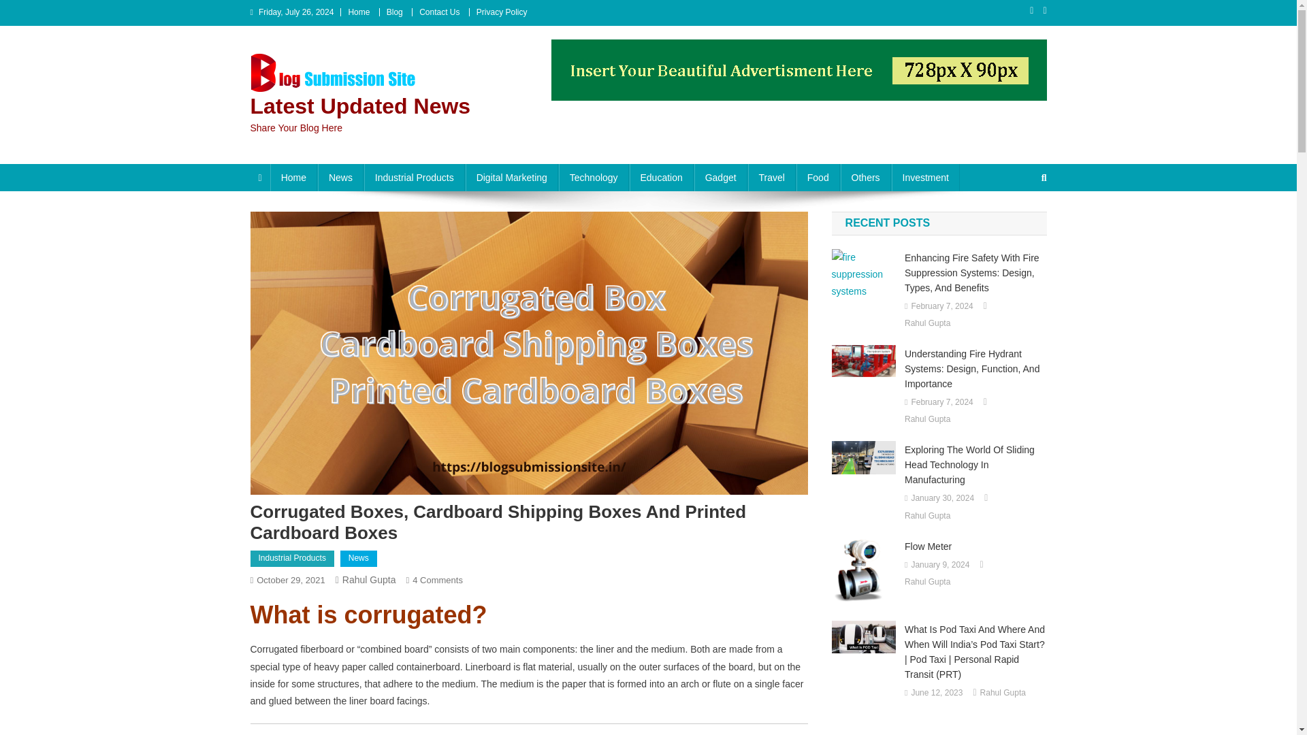  What do you see at coordinates (1018, 223) in the screenshot?
I see `Search` at bounding box center [1018, 223].